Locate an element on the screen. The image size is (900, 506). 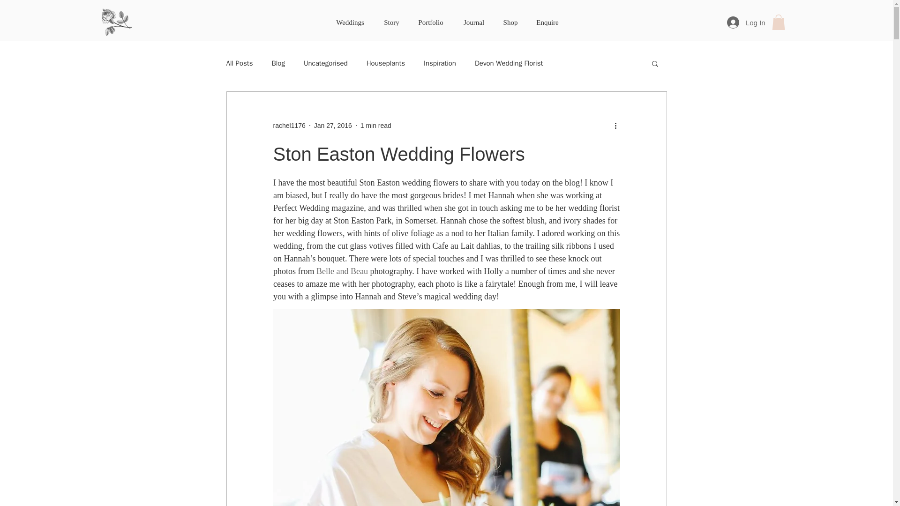
Weddings is located at coordinates (350, 22).